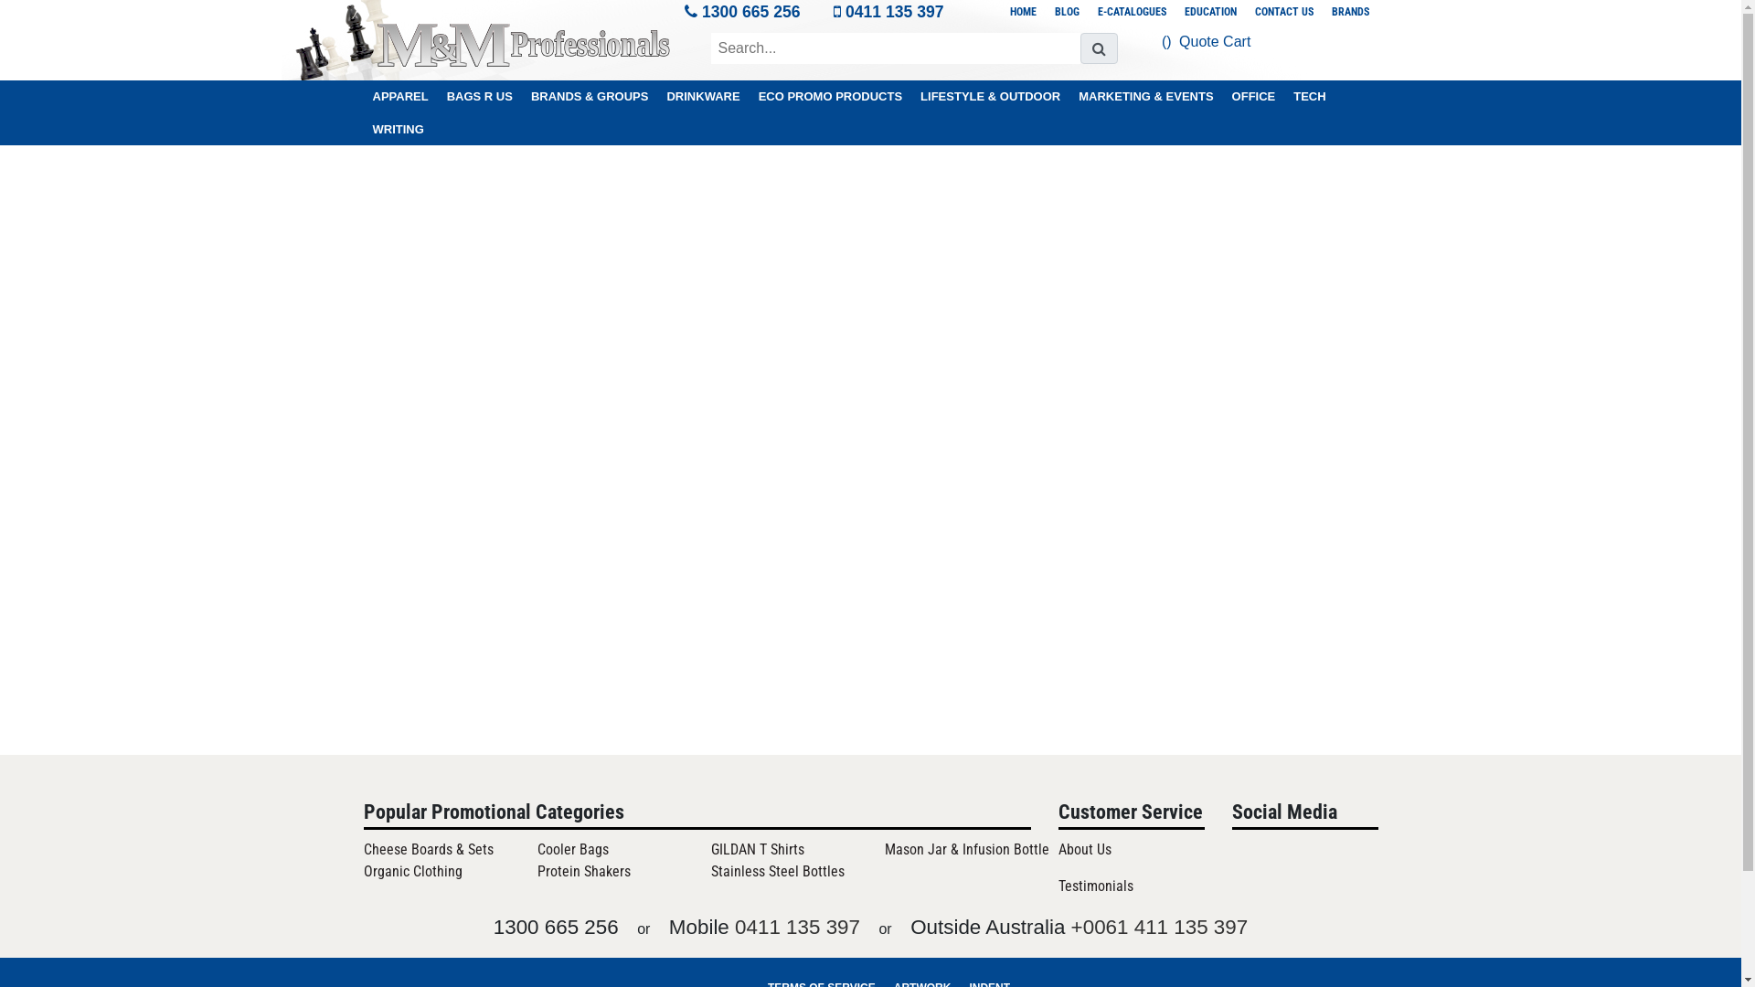 Image resolution: width=1755 pixels, height=987 pixels. What do you see at coordinates (590, 97) in the screenshot?
I see `BRANDS & GROUPS` at bounding box center [590, 97].